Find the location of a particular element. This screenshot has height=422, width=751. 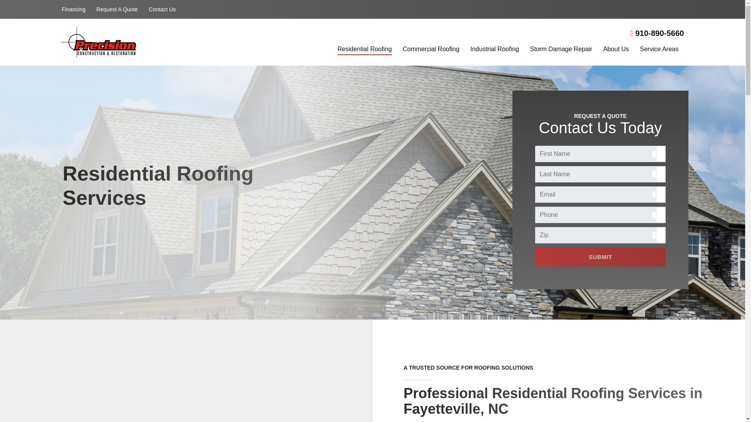

Contact Us is located at coordinates (162, 9).